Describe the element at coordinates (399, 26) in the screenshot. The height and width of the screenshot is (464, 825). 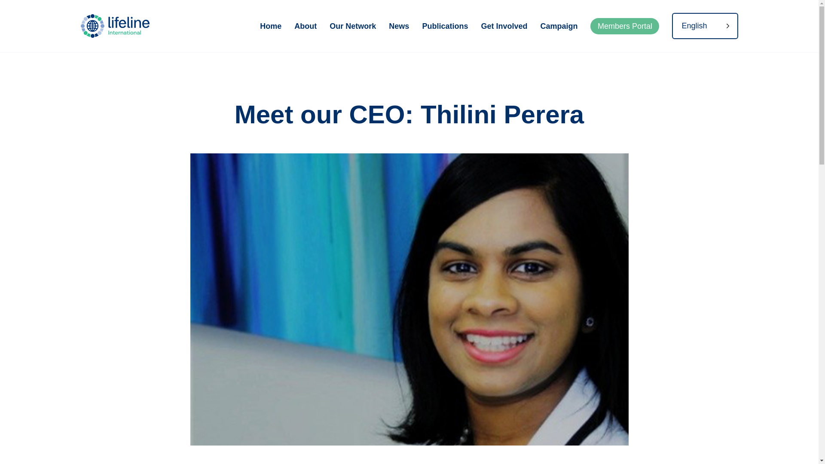
I see `News` at that location.